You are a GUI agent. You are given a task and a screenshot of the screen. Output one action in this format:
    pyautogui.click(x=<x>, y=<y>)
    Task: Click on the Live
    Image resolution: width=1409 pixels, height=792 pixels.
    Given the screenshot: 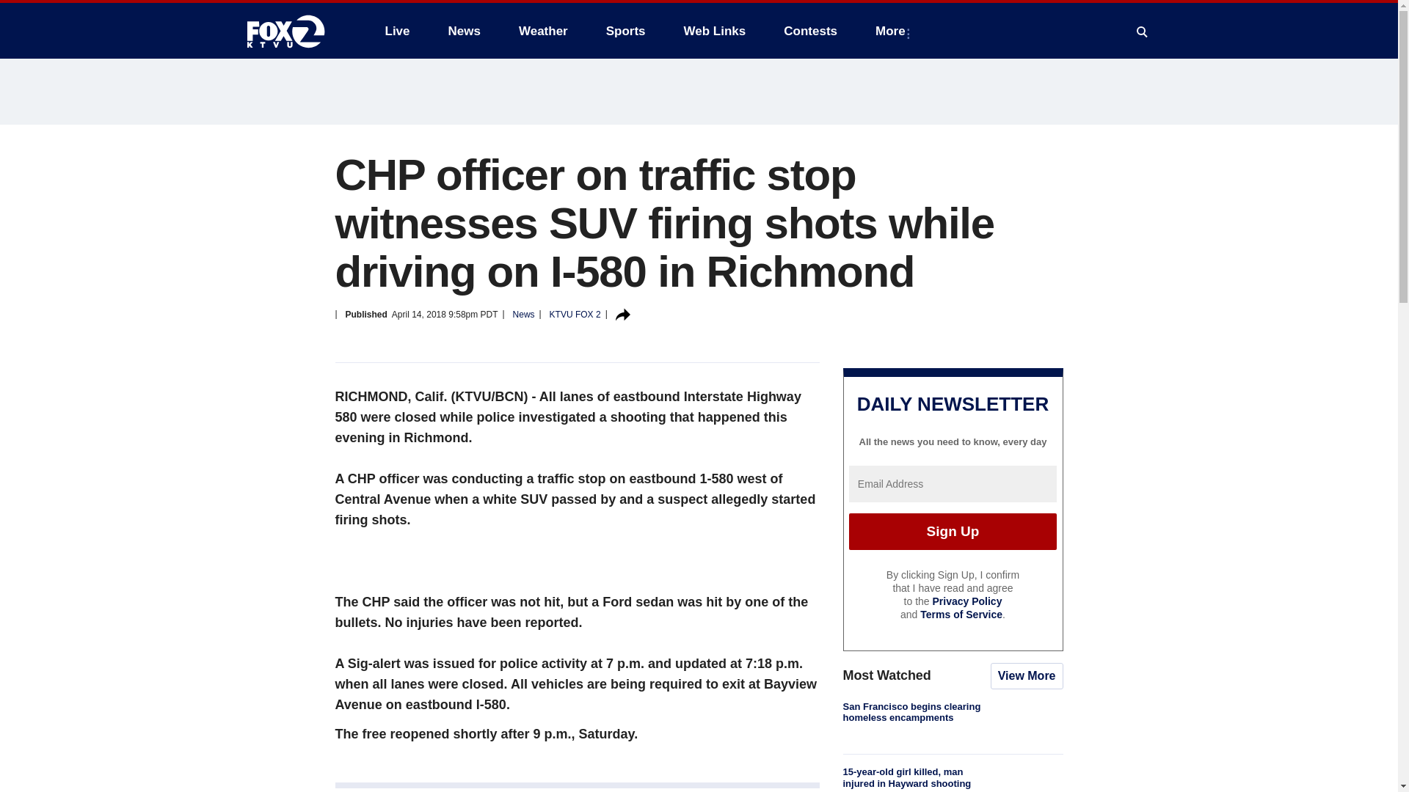 What is the action you would take?
    pyautogui.click(x=397, y=31)
    